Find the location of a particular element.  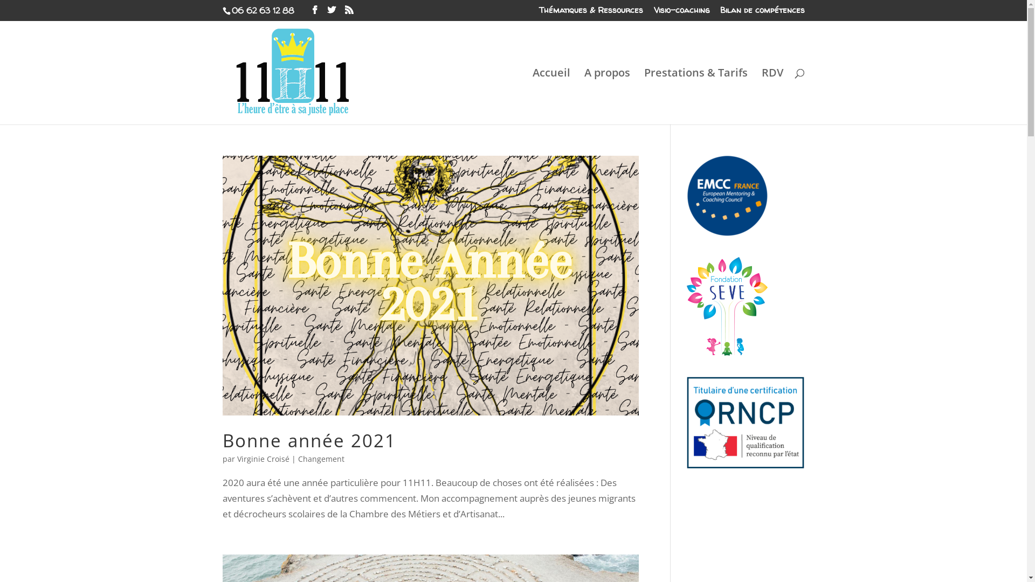

Visio-coaching is located at coordinates (681, 13).